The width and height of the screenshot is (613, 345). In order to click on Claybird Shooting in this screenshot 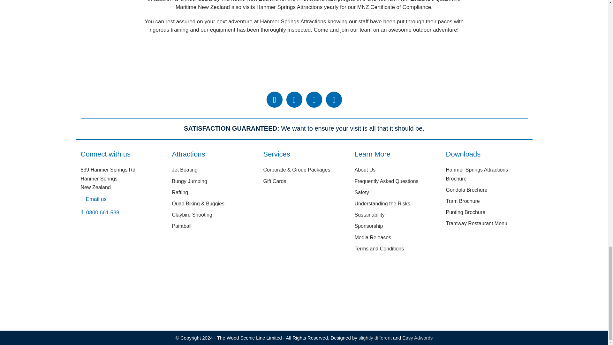, I will do `click(192, 215)`.